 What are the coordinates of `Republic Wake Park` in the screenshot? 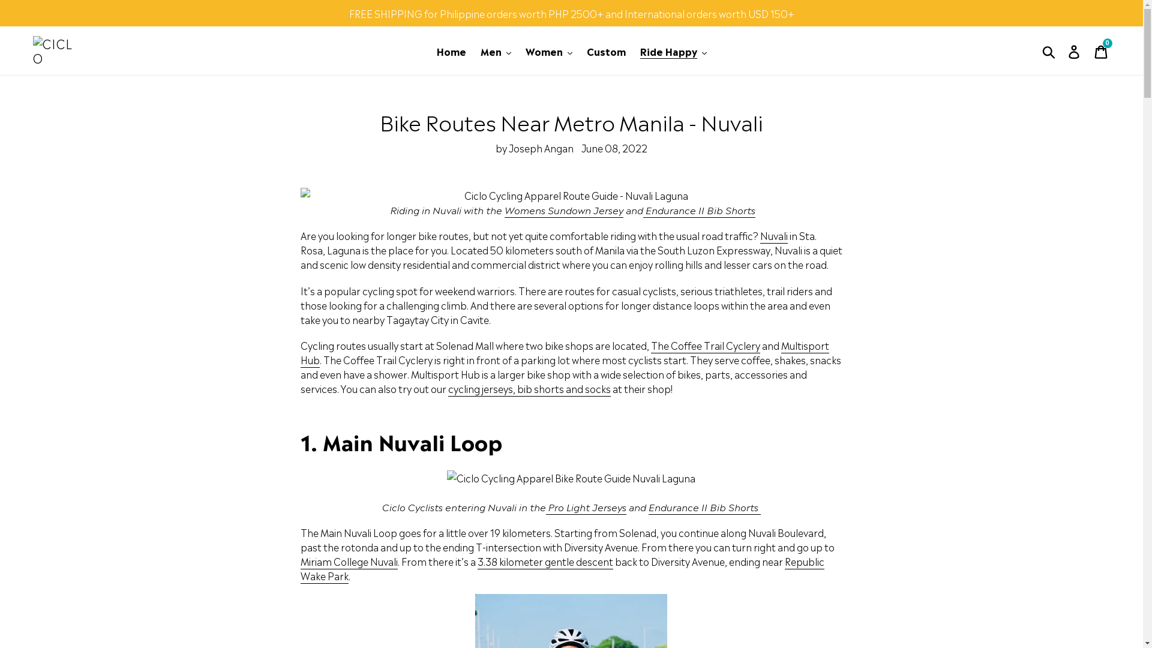 It's located at (563, 569).